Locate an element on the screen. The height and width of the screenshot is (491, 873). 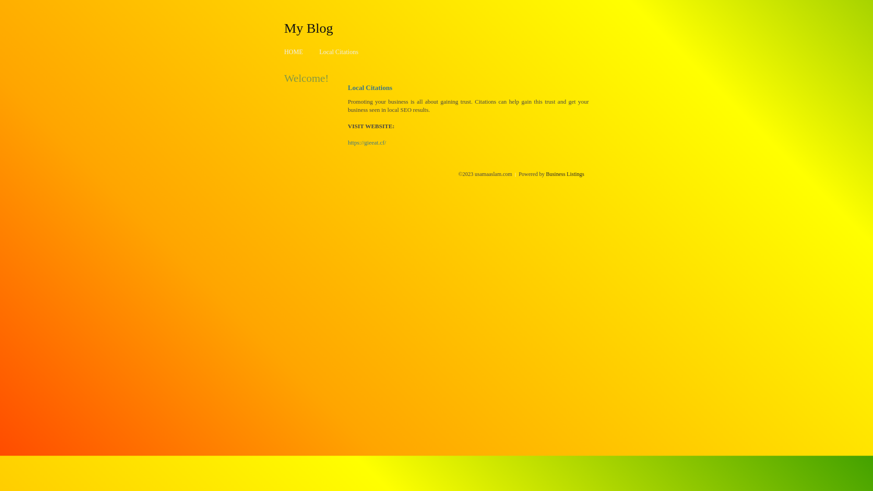
Local Citations is located at coordinates (339, 52).